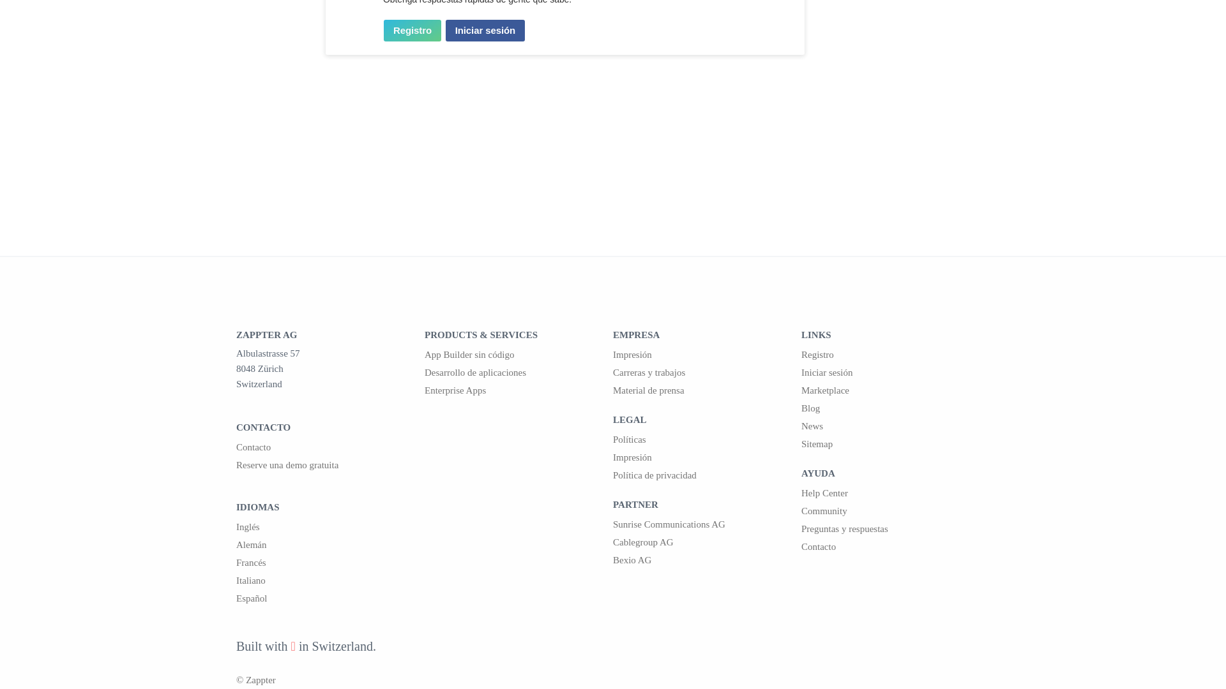 The width and height of the screenshot is (1226, 689). I want to click on Registro, so click(412, 31).